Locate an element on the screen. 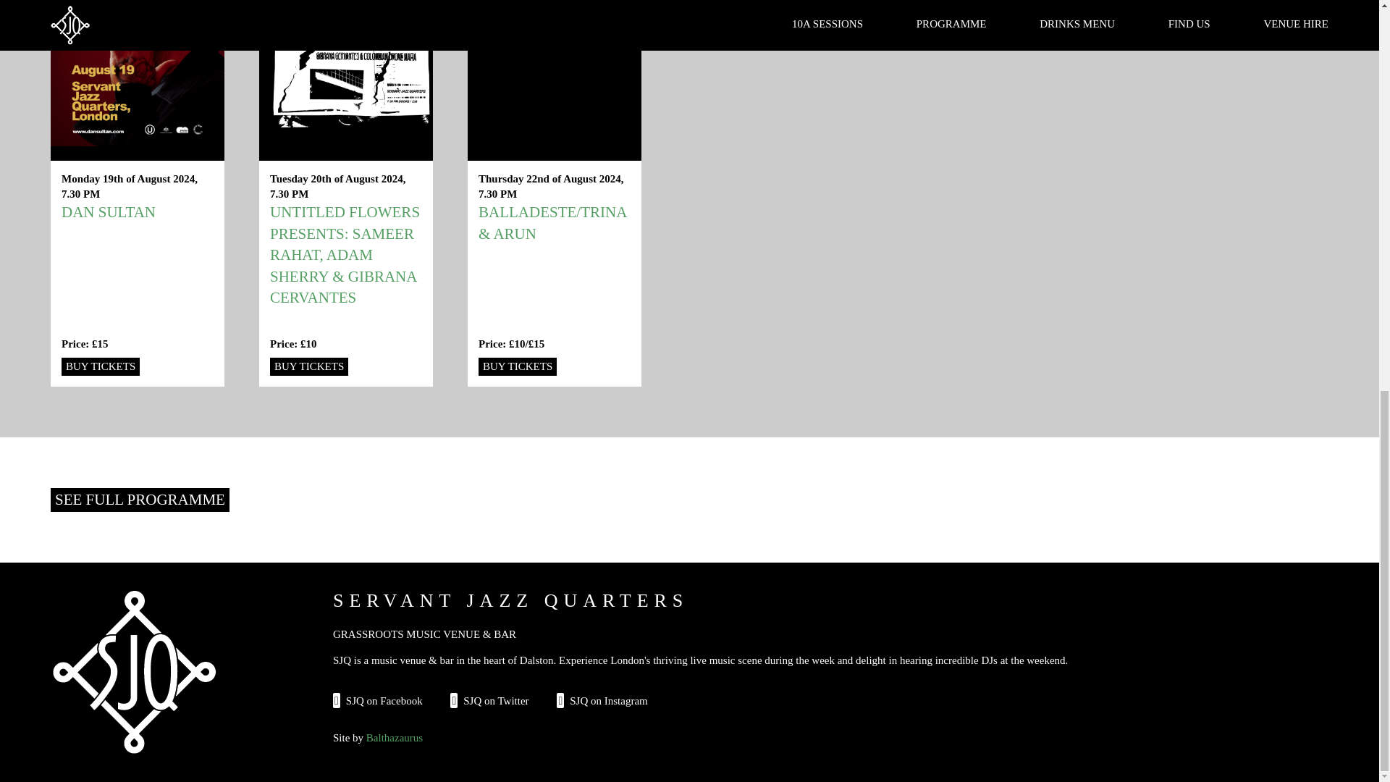 The height and width of the screenshot is (782, 1390). Home is located at coordinates (134, 672).